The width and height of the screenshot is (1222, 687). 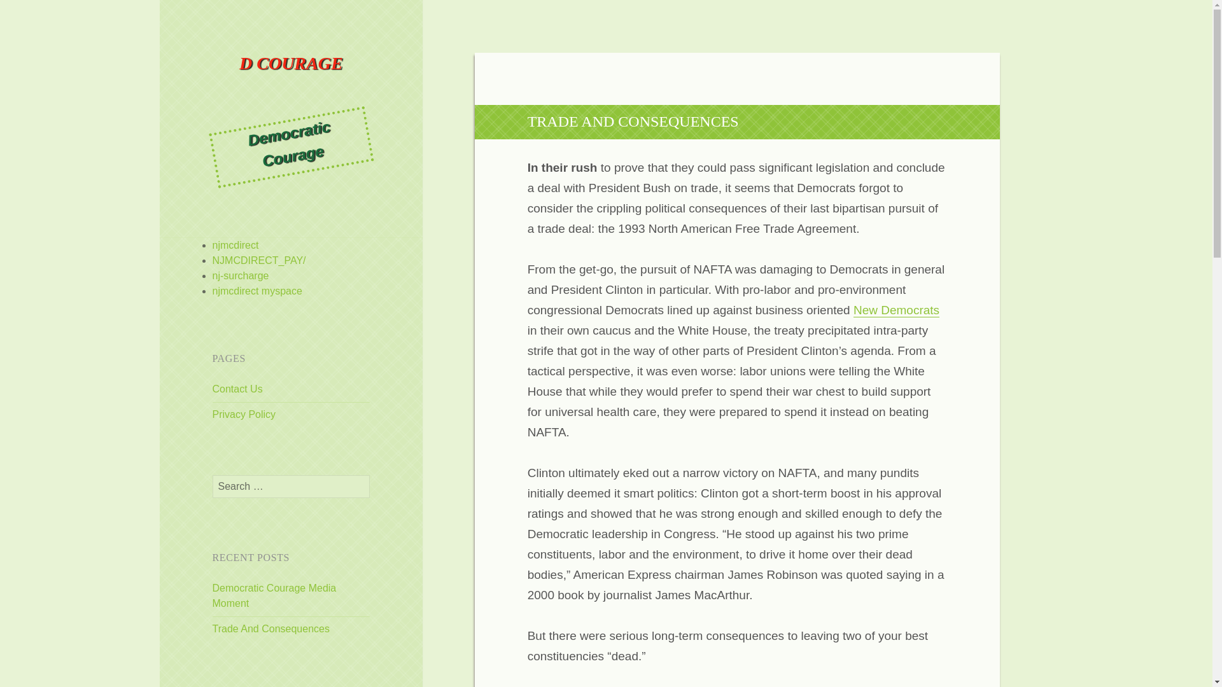 I want to click on nj-surcharge, so click(x=241, y=275).